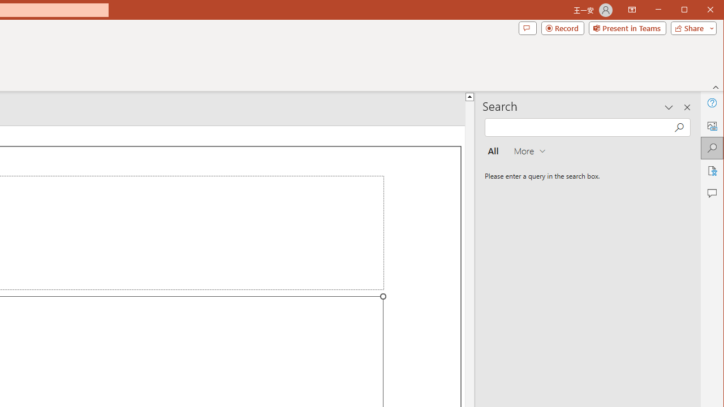 The width and height of the screenshot is (724, 407). Describe the element at coordinates (712, 193) in the screenshot. I see `Comments` at that location.